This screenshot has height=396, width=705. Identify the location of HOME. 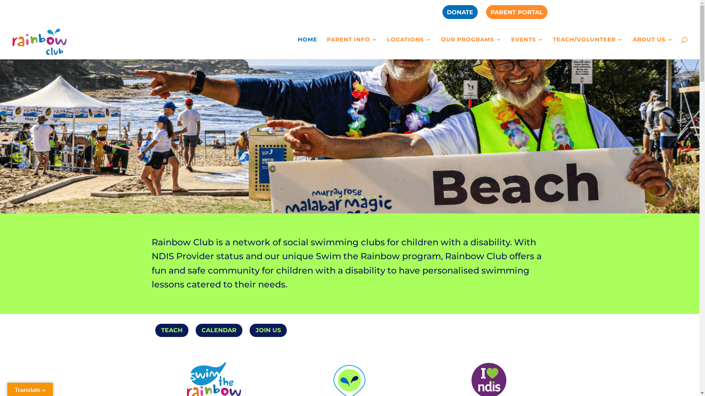
(308, 48).